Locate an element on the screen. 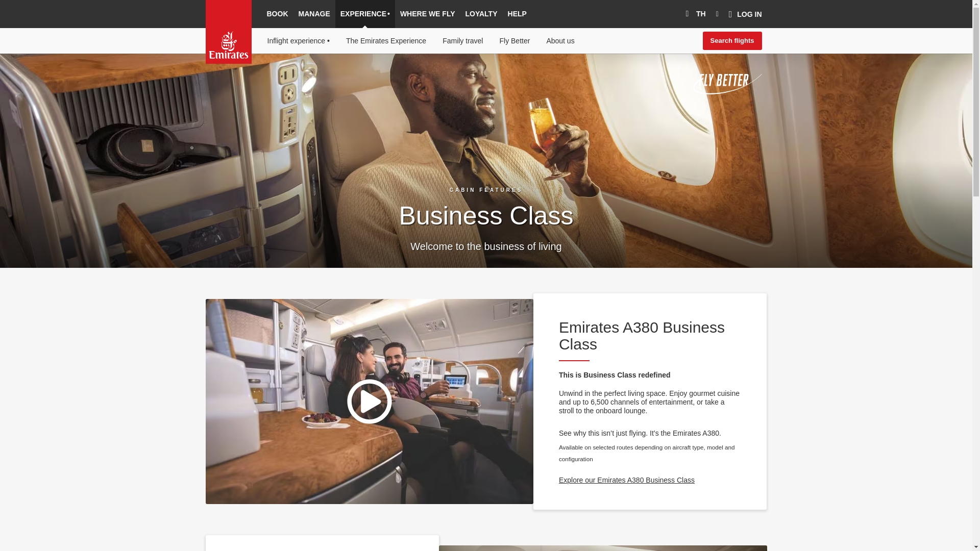 The height and width of the screenshot is (551, 980). WHERE WE FLY is located at coordinates (428, 14).